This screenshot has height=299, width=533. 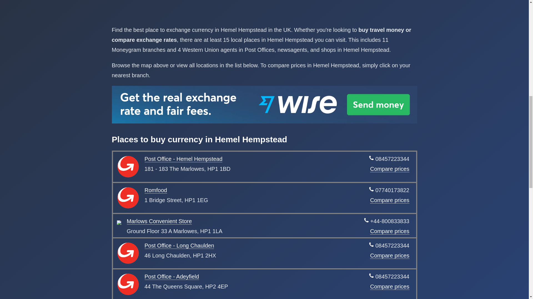 I want to click on Compare prices, so click(x=389, y=256).